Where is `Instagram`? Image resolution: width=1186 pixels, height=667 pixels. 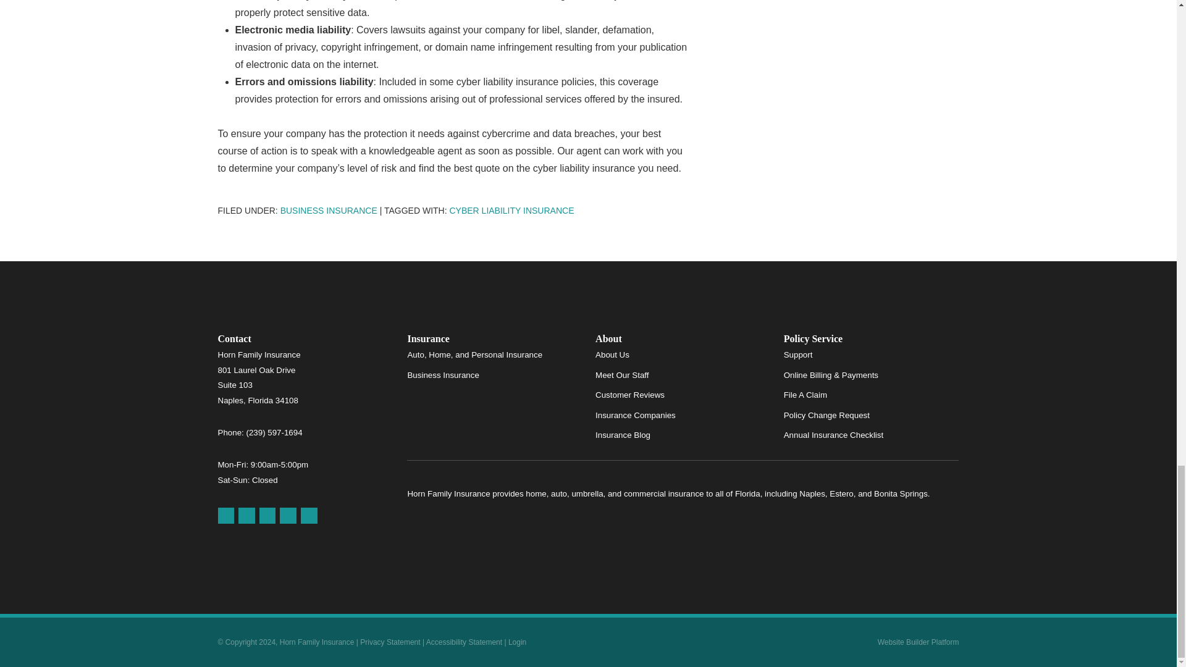 Instagram is located at coordinates (309, 515).